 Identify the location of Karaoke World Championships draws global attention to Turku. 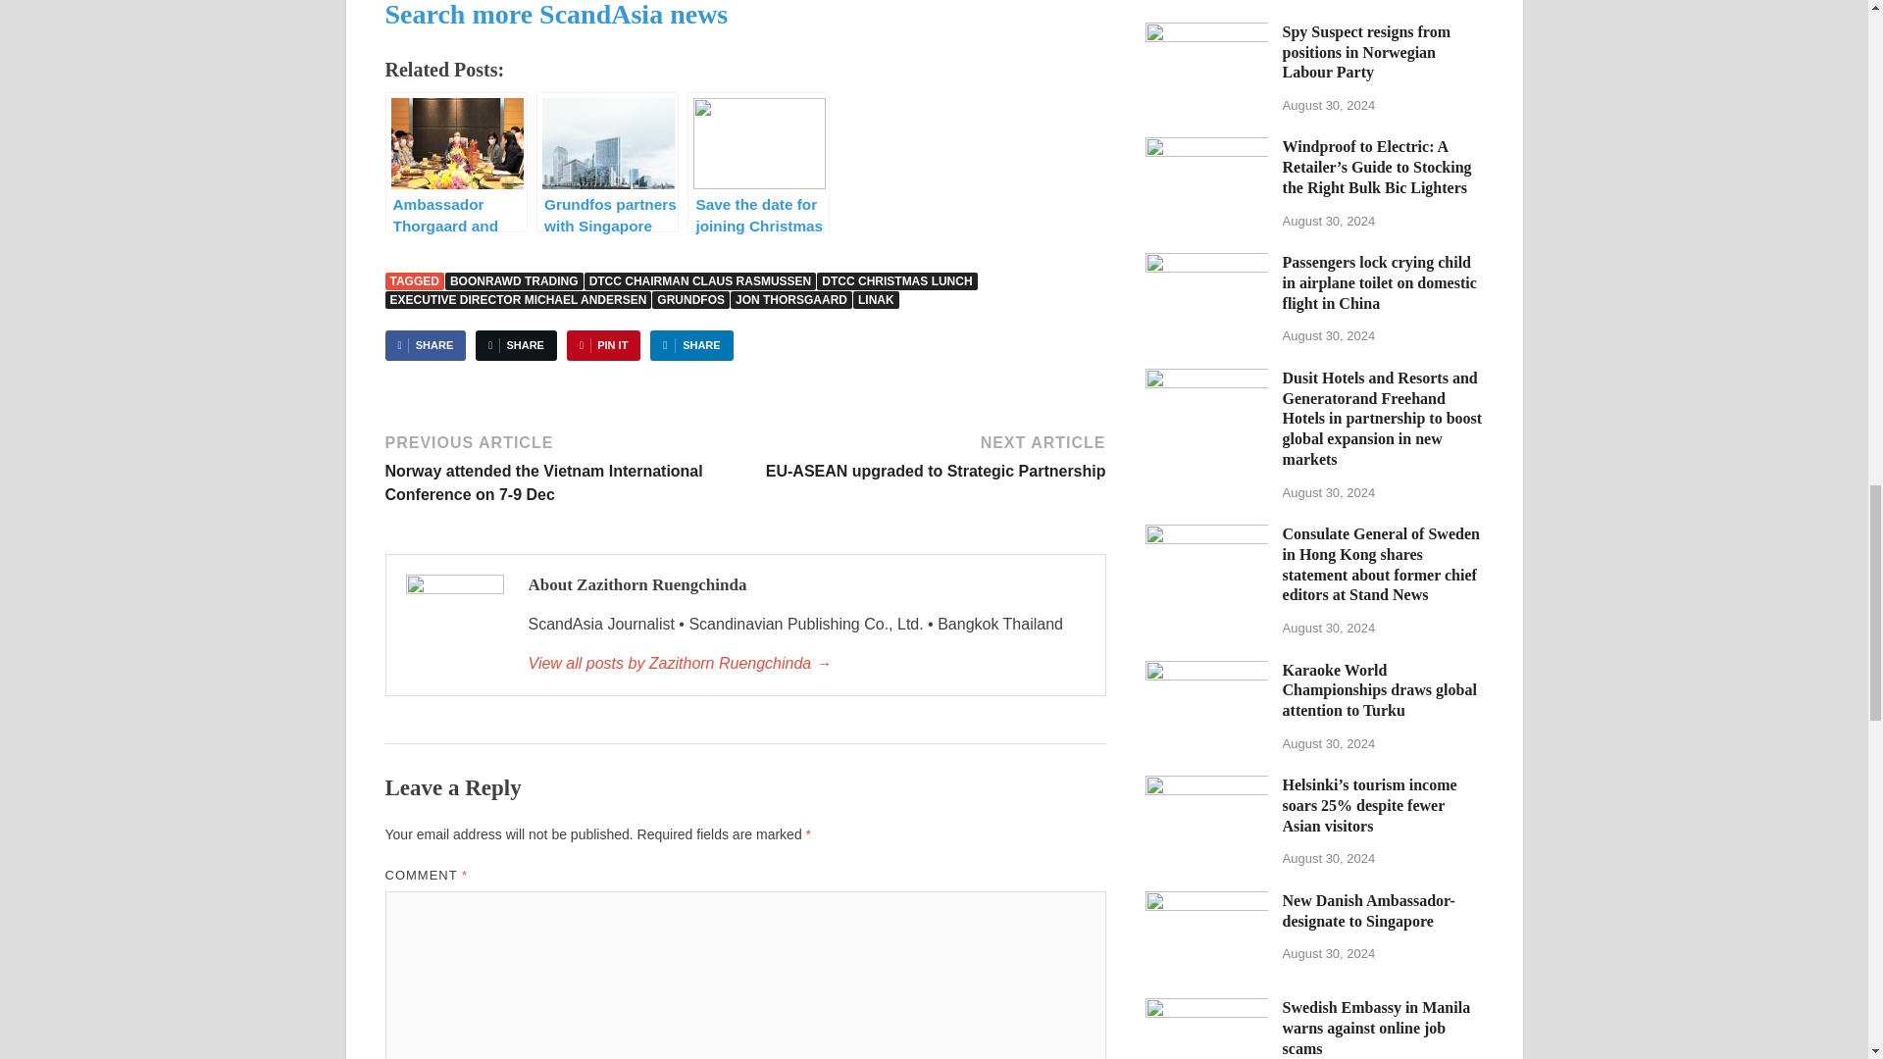
(1206, 673).